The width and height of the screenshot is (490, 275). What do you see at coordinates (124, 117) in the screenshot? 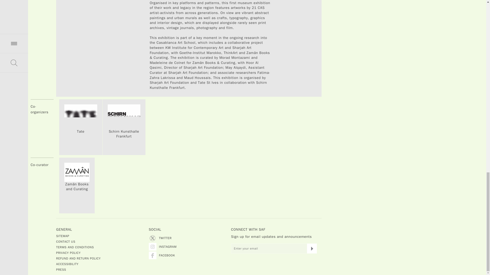
I see `Schirn Kunsthalle Frankfurt` at bounding box center [124, 117].